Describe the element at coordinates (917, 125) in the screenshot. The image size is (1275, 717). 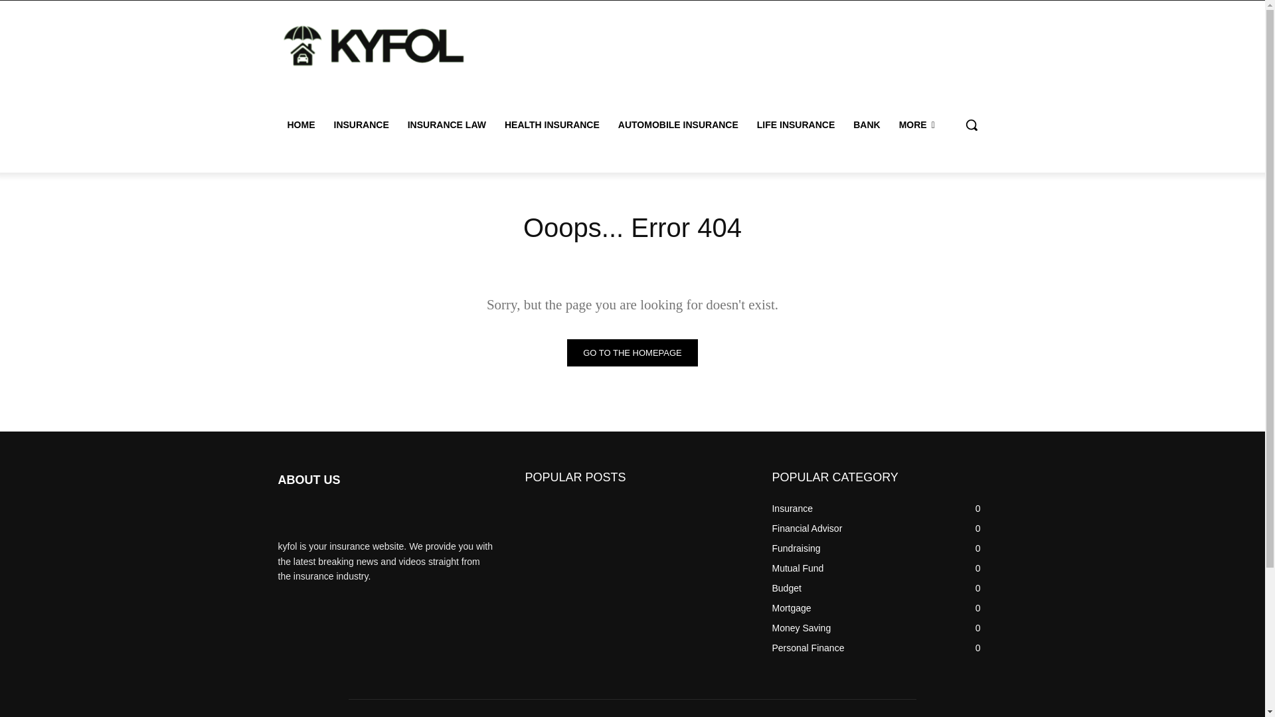
I see `MORE` at that location.